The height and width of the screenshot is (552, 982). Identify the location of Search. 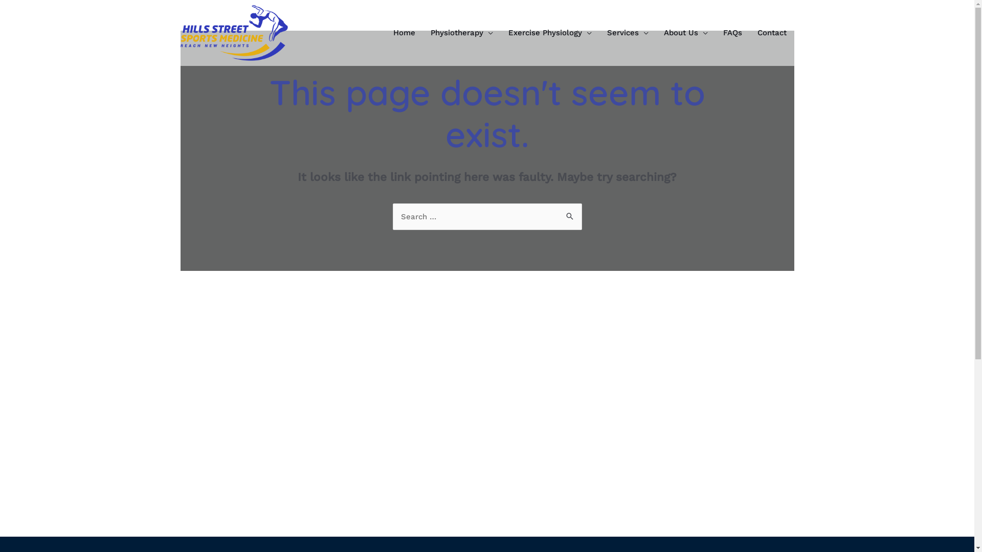
(570, 214).